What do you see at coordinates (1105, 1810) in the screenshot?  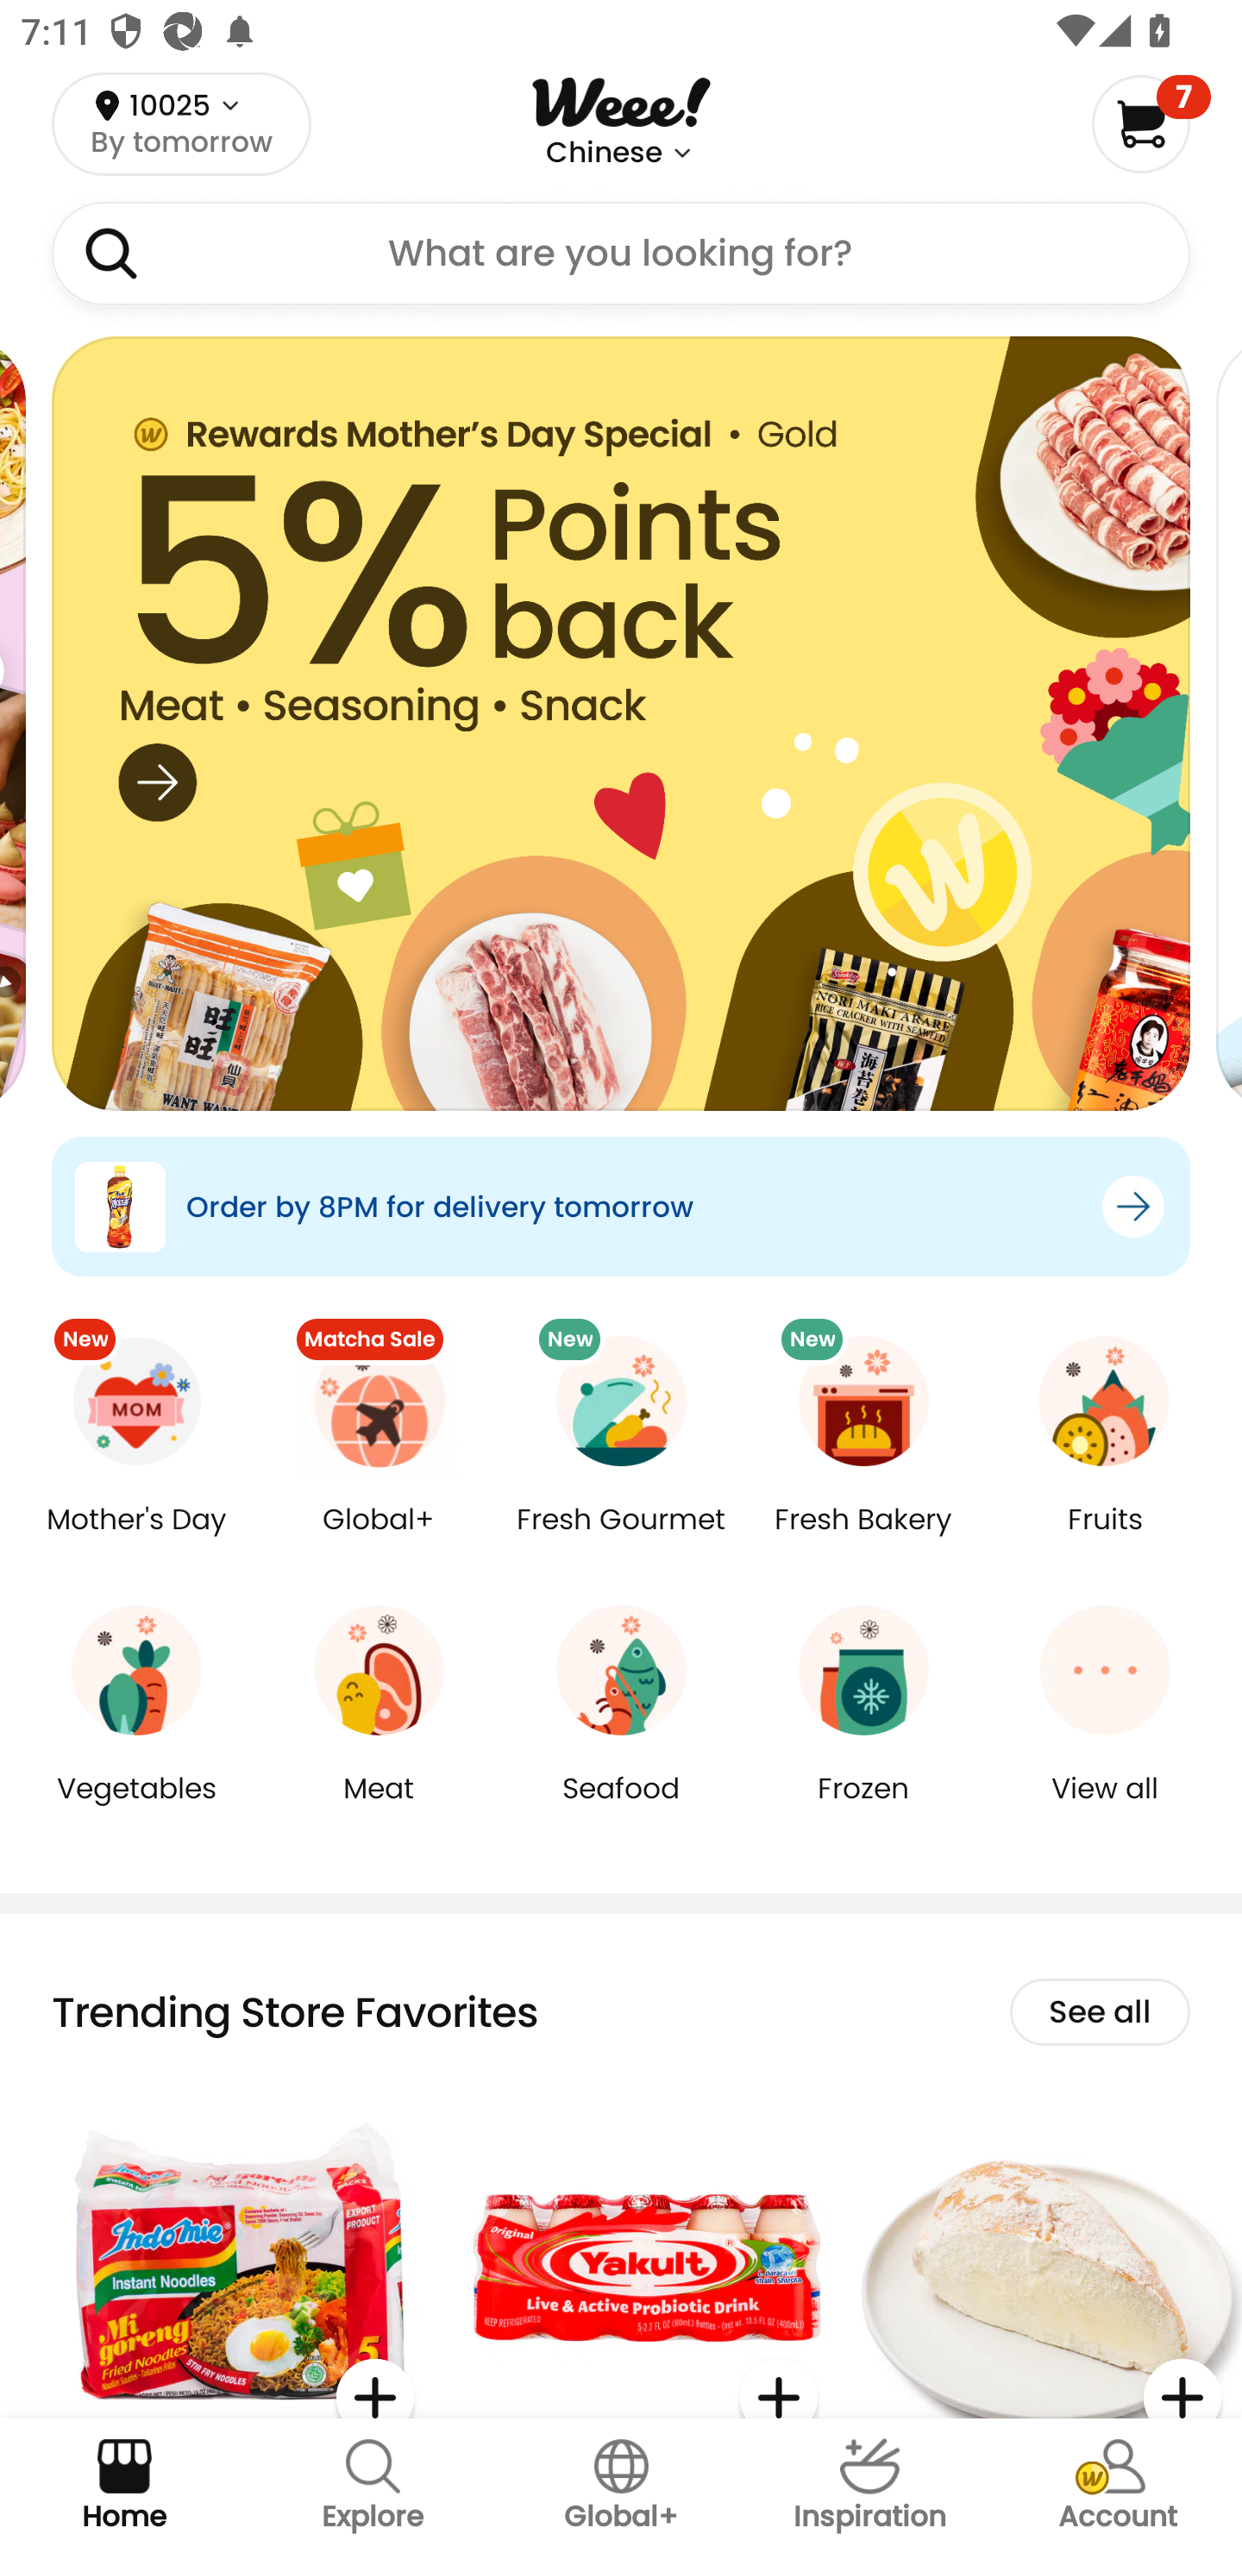 I see `View all` at bounding box center [1105, 1810].